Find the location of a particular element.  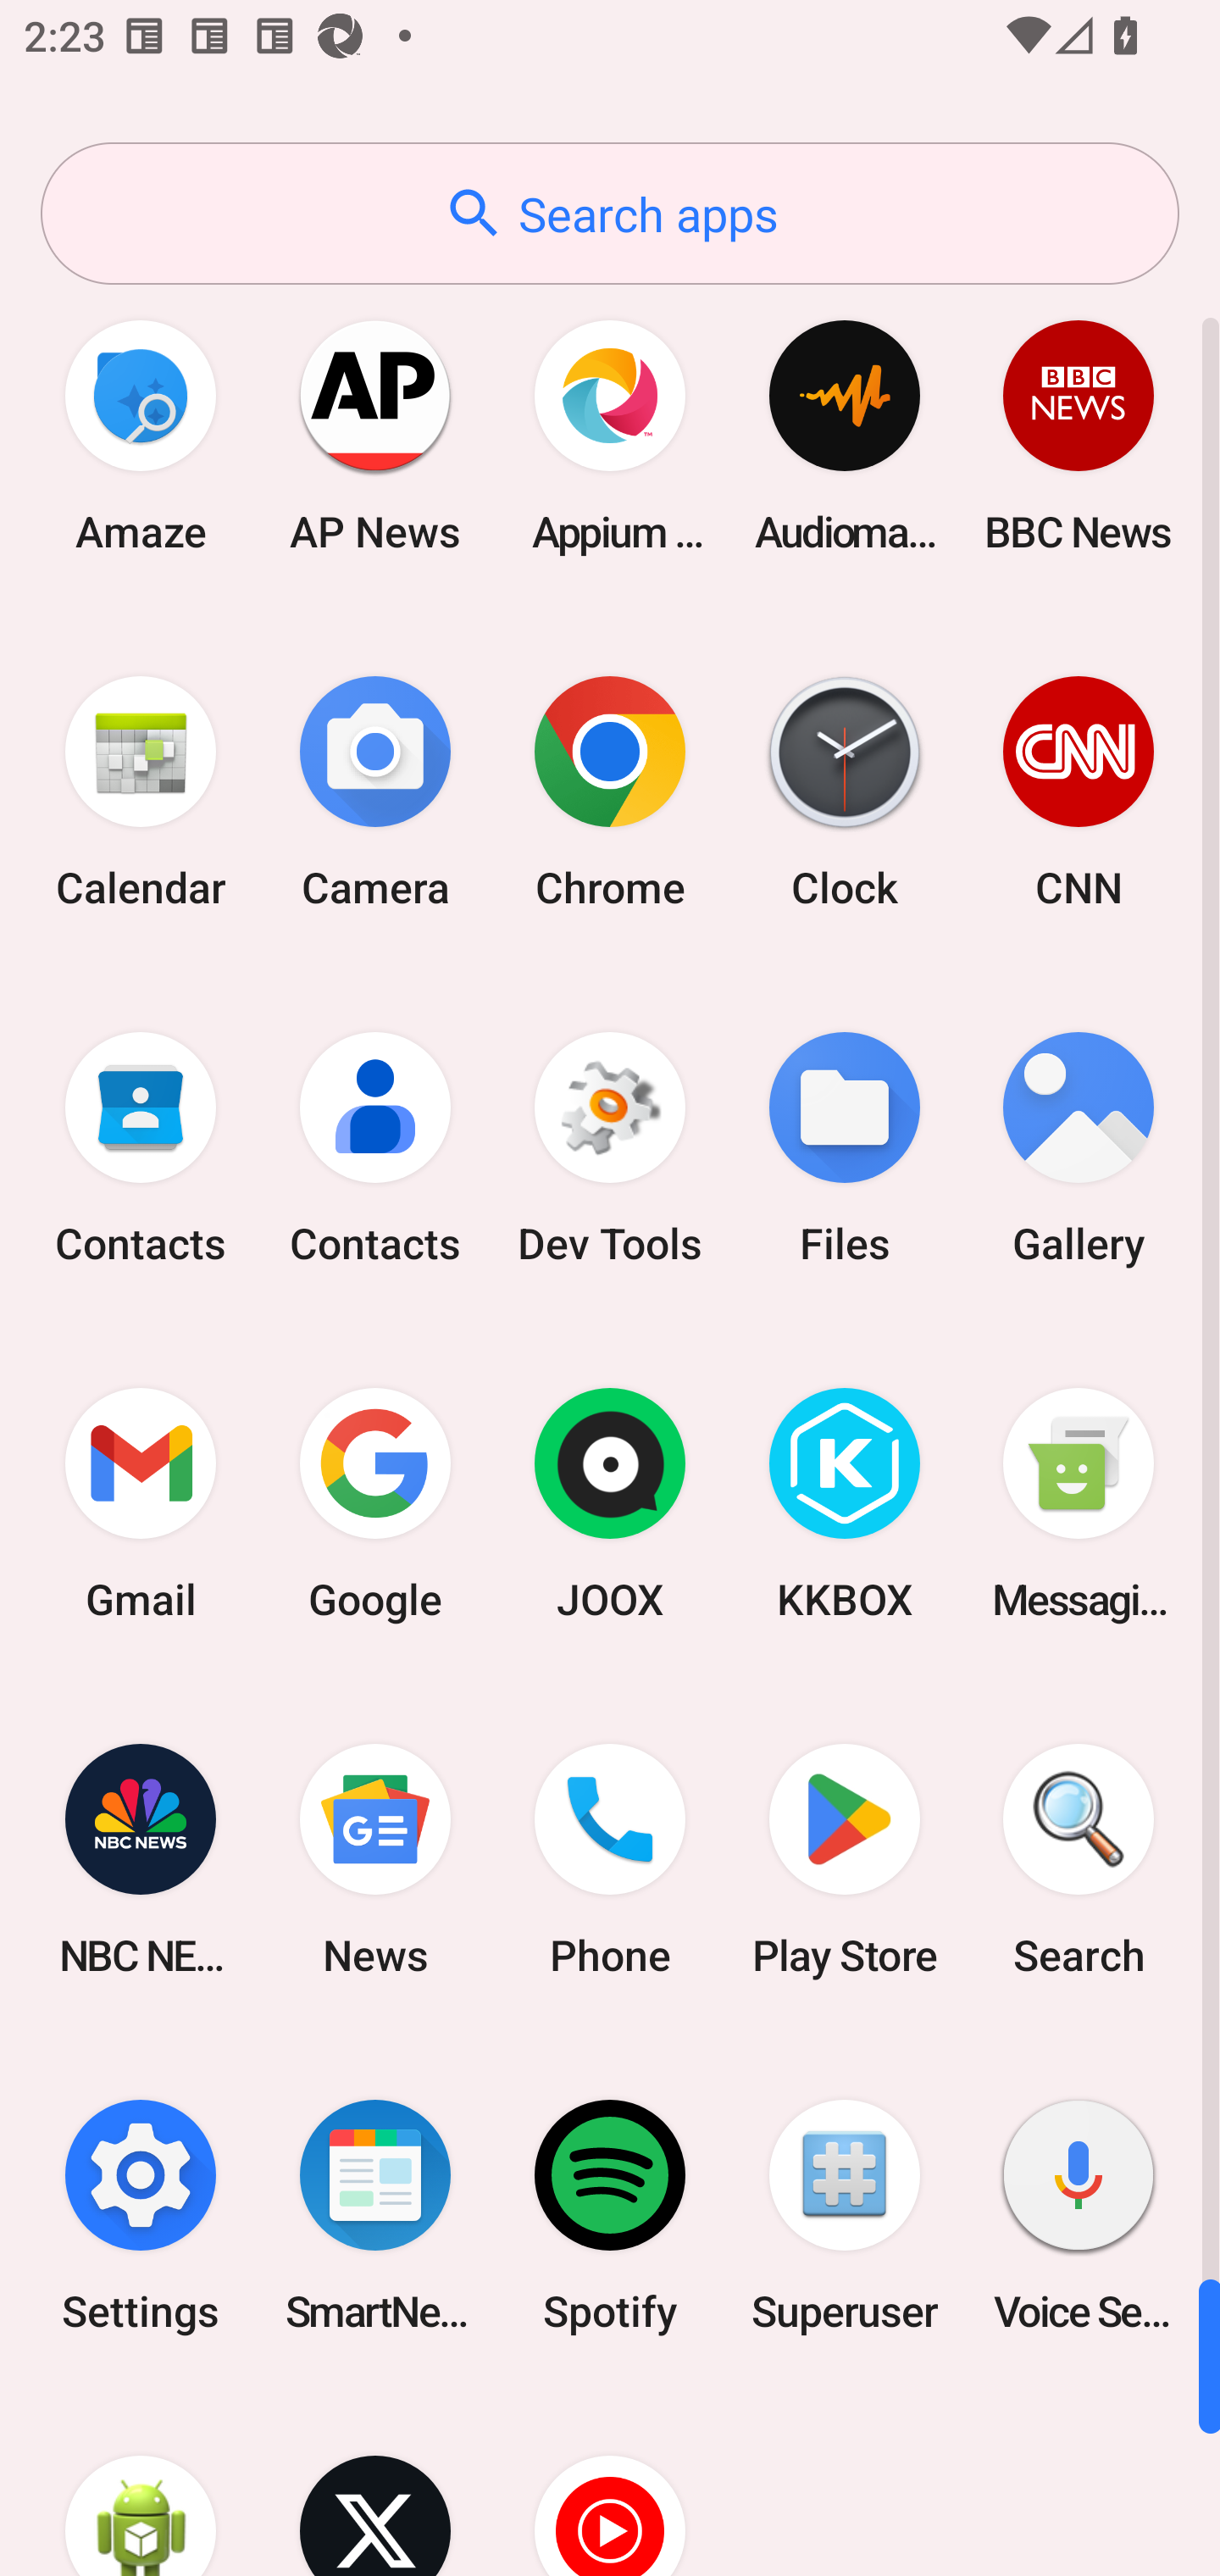

News is located at coordinates (375, 1859).